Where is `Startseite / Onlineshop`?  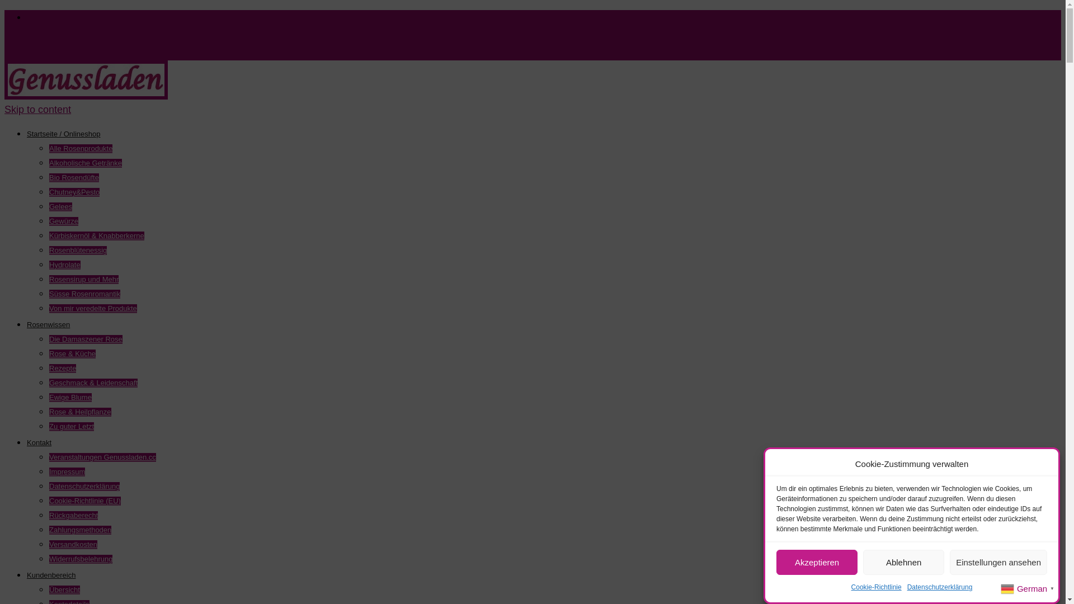
Startseite / Onlineshop is located at coordinates (64, 134).